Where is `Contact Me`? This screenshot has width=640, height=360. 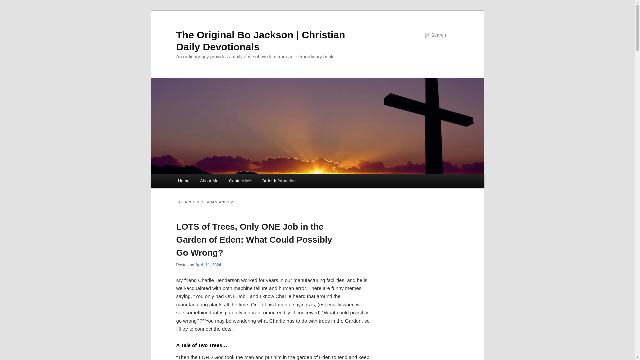 Contact Me is located at coordinates (240, 181).